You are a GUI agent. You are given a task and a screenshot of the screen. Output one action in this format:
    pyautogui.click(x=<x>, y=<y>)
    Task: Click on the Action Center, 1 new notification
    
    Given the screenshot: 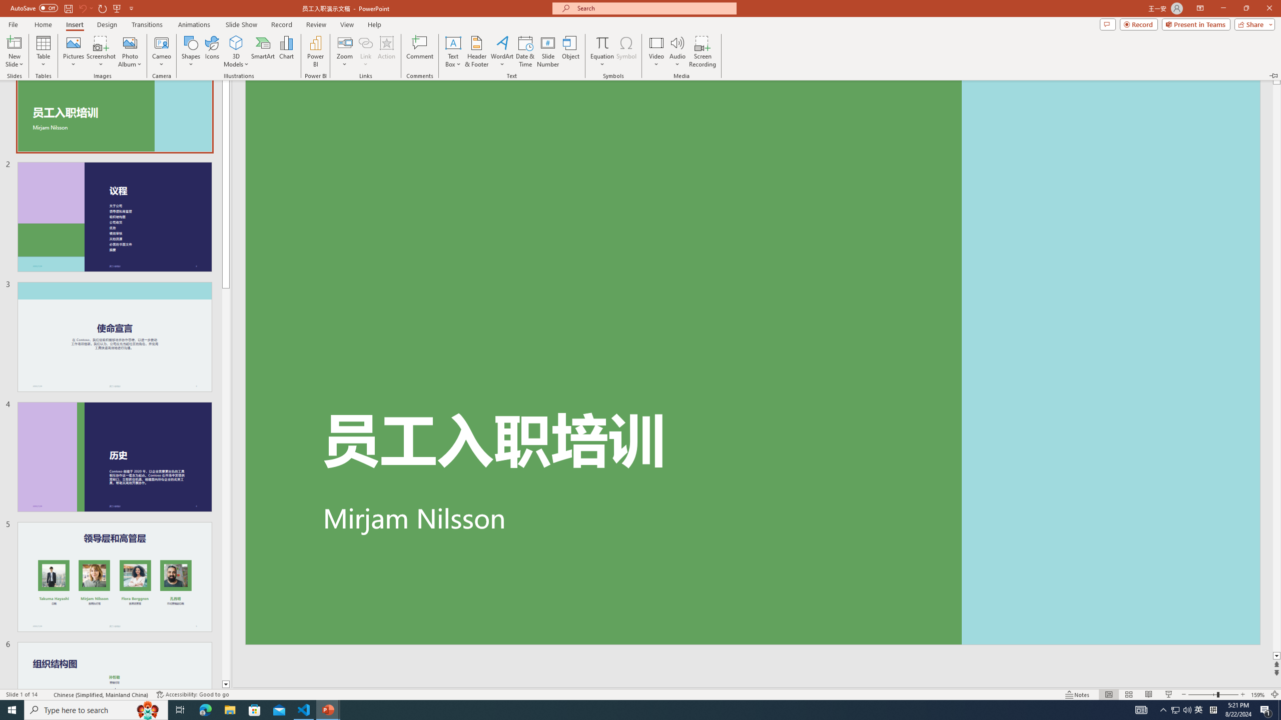 What is the action you would take?
    pyautogui.click(x=1266, y=710)
    